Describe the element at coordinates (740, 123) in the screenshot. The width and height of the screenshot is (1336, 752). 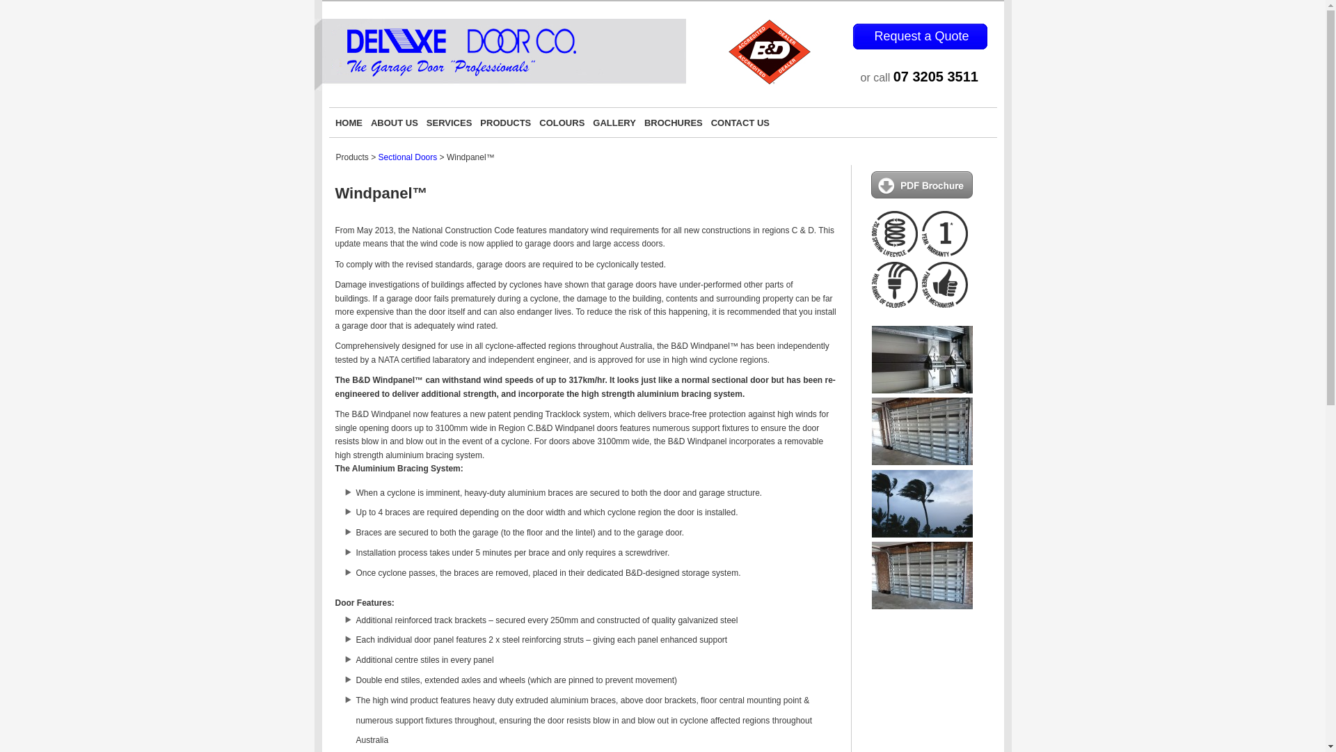
I see `CONTACT US` at that location.